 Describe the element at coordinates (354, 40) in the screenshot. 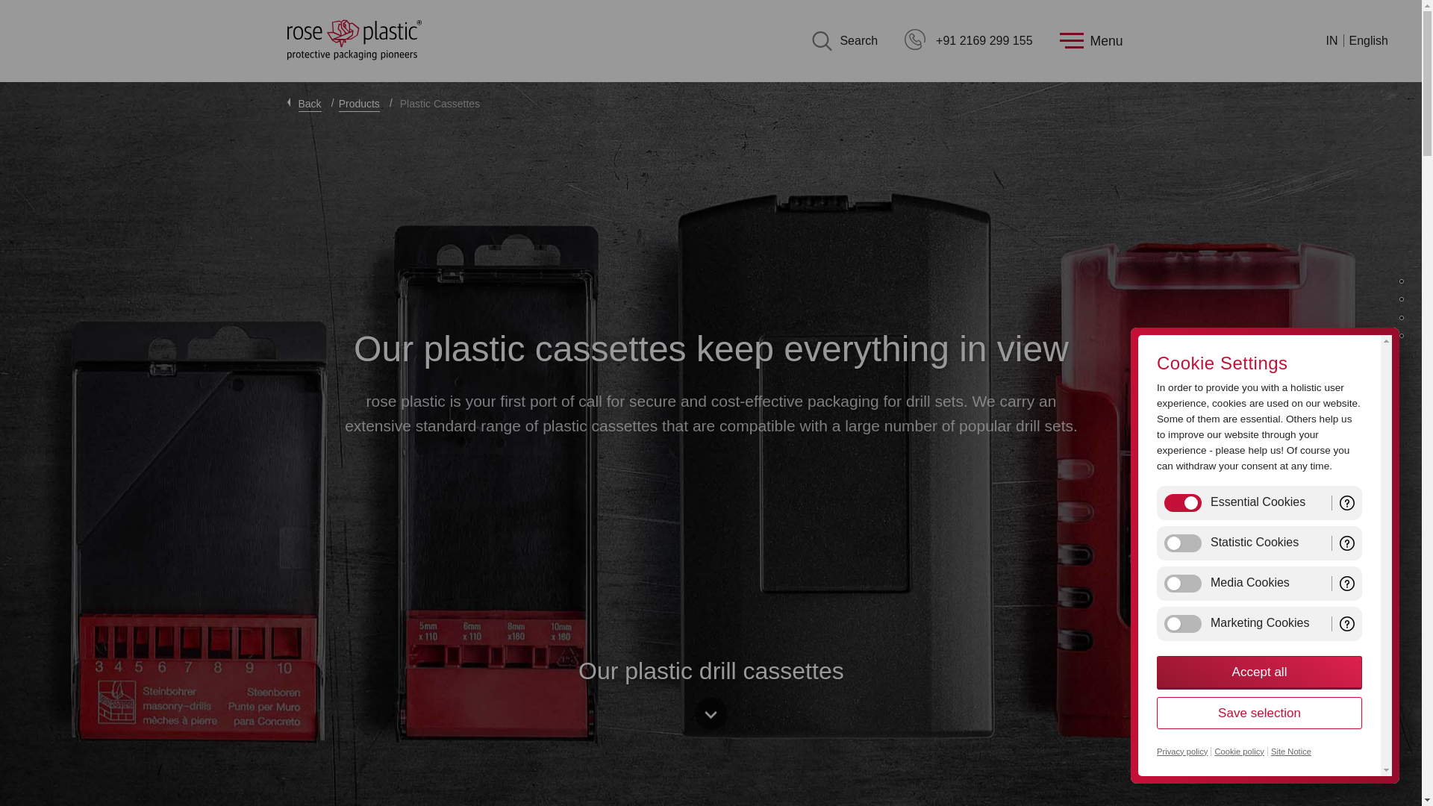

I see `Back to Home` at that location.